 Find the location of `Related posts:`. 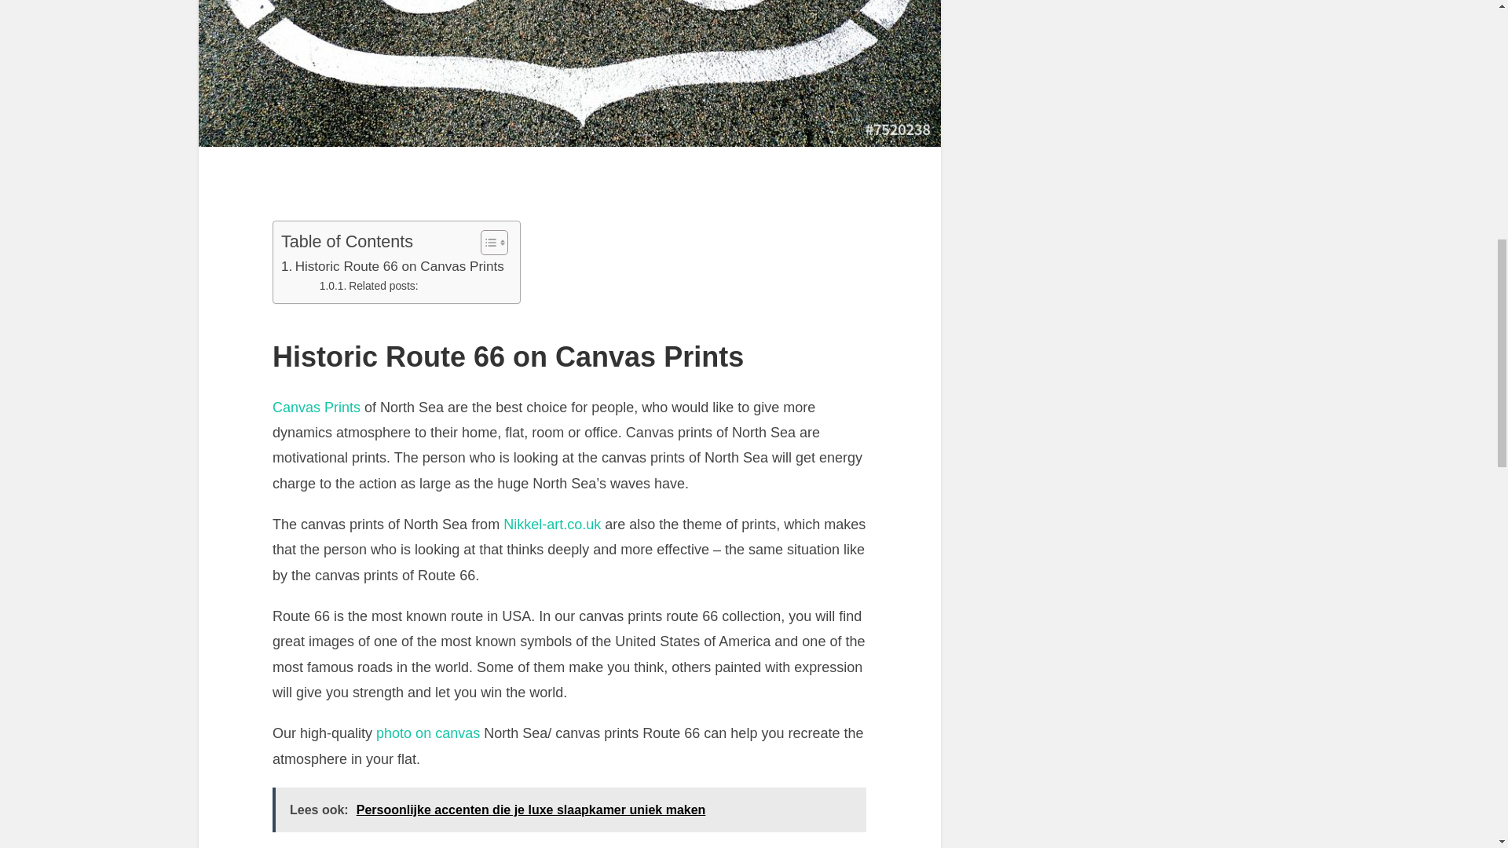

Related posts: is located at coordinates (369, 286).